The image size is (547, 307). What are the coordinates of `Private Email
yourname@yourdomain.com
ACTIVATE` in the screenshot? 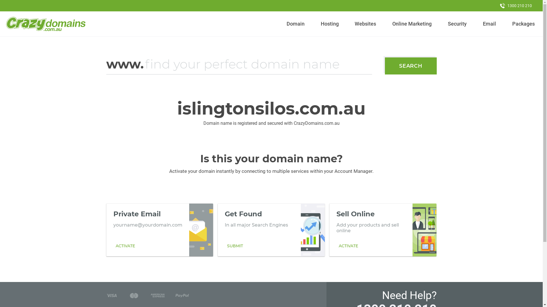 It's located at (160, 230).